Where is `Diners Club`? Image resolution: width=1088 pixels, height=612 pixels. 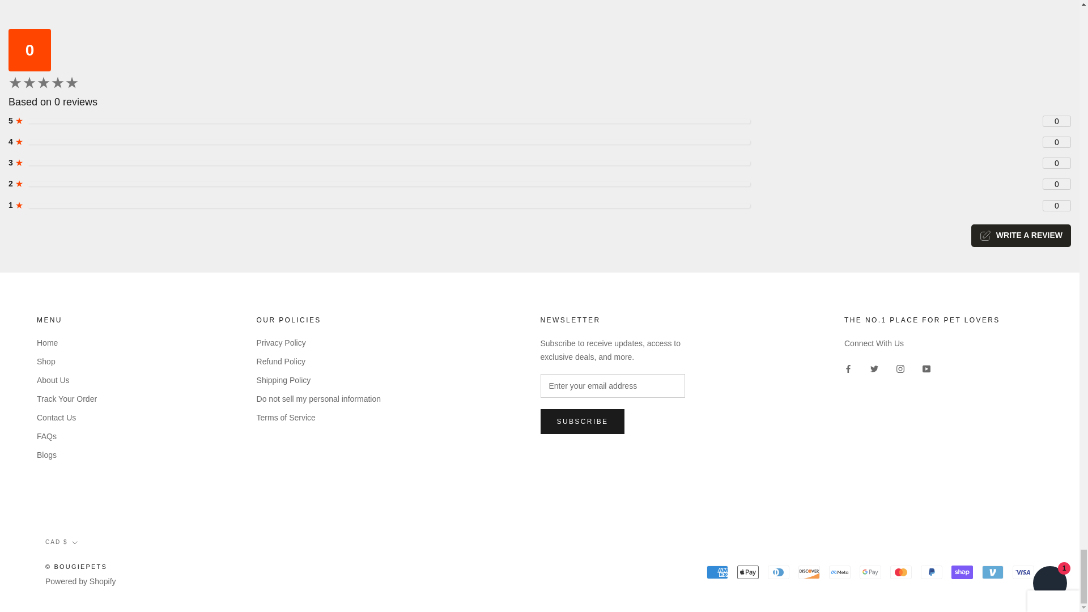 Diners Club is located at coordinates (779, 572).